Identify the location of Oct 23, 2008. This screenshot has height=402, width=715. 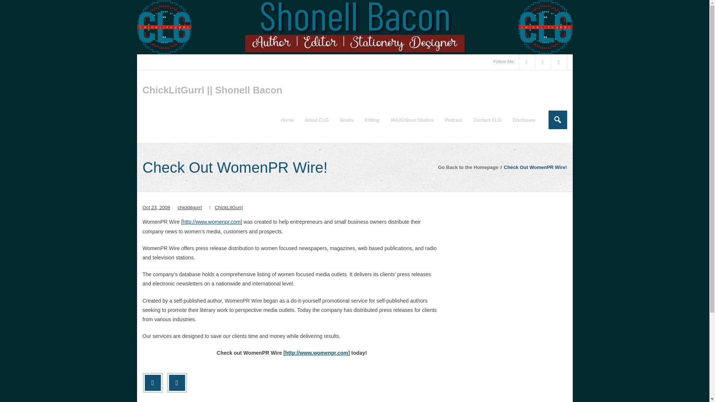
(156, 207).